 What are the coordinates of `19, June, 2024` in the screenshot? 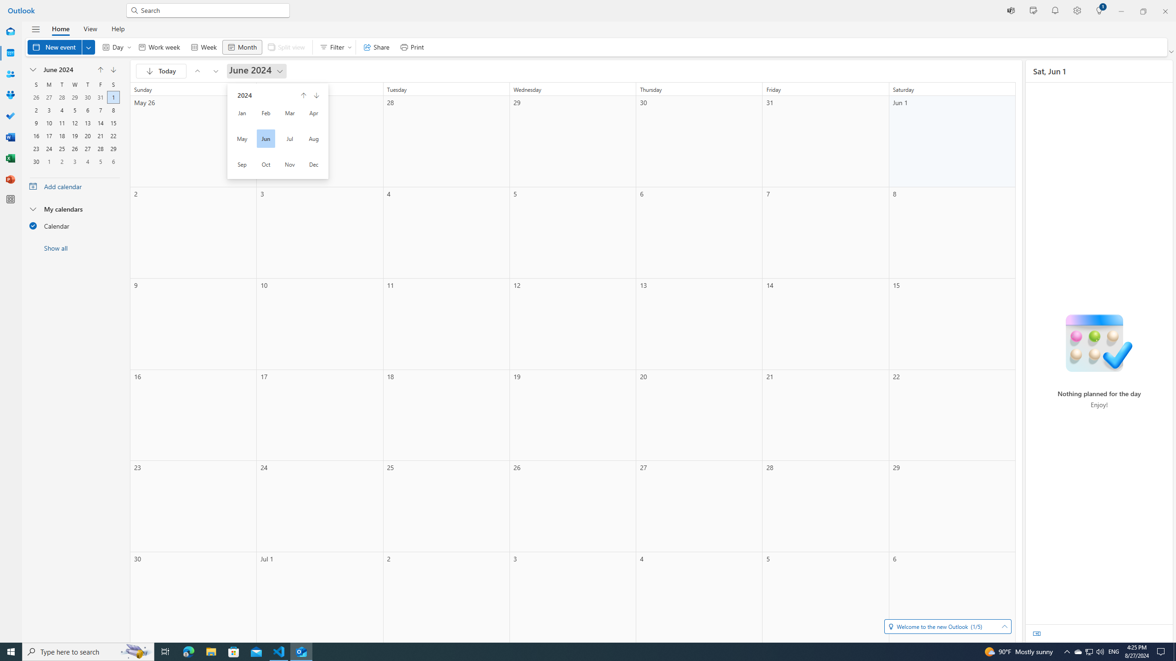 It's located at (74, 135).